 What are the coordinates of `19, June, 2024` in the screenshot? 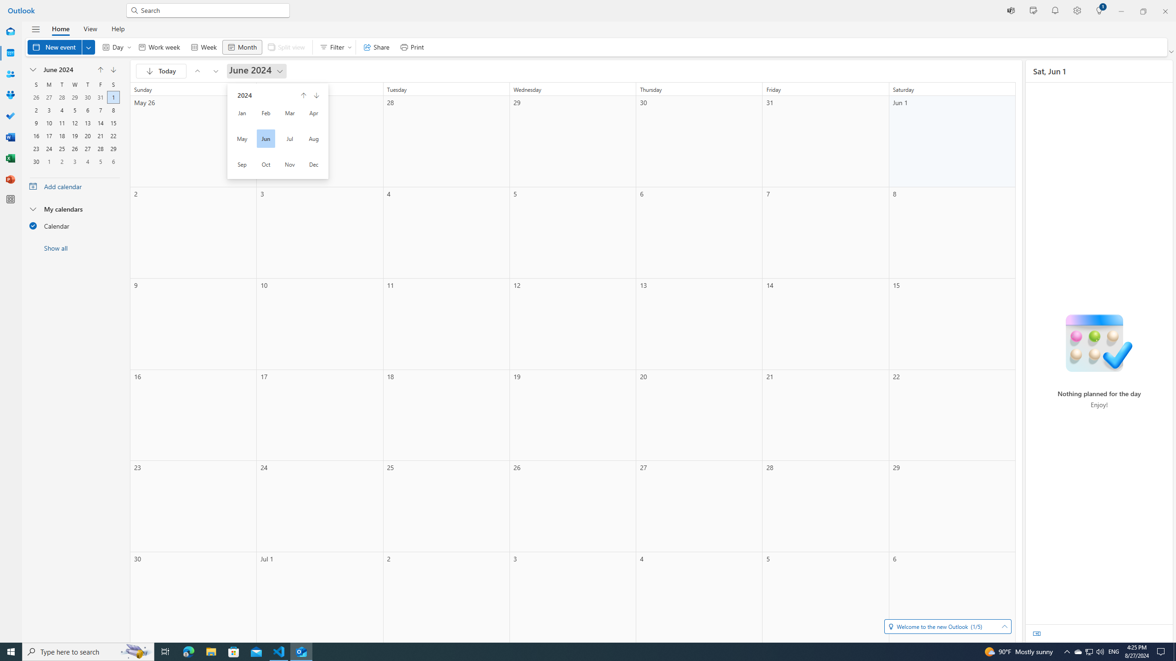 It's located at (74, 135).